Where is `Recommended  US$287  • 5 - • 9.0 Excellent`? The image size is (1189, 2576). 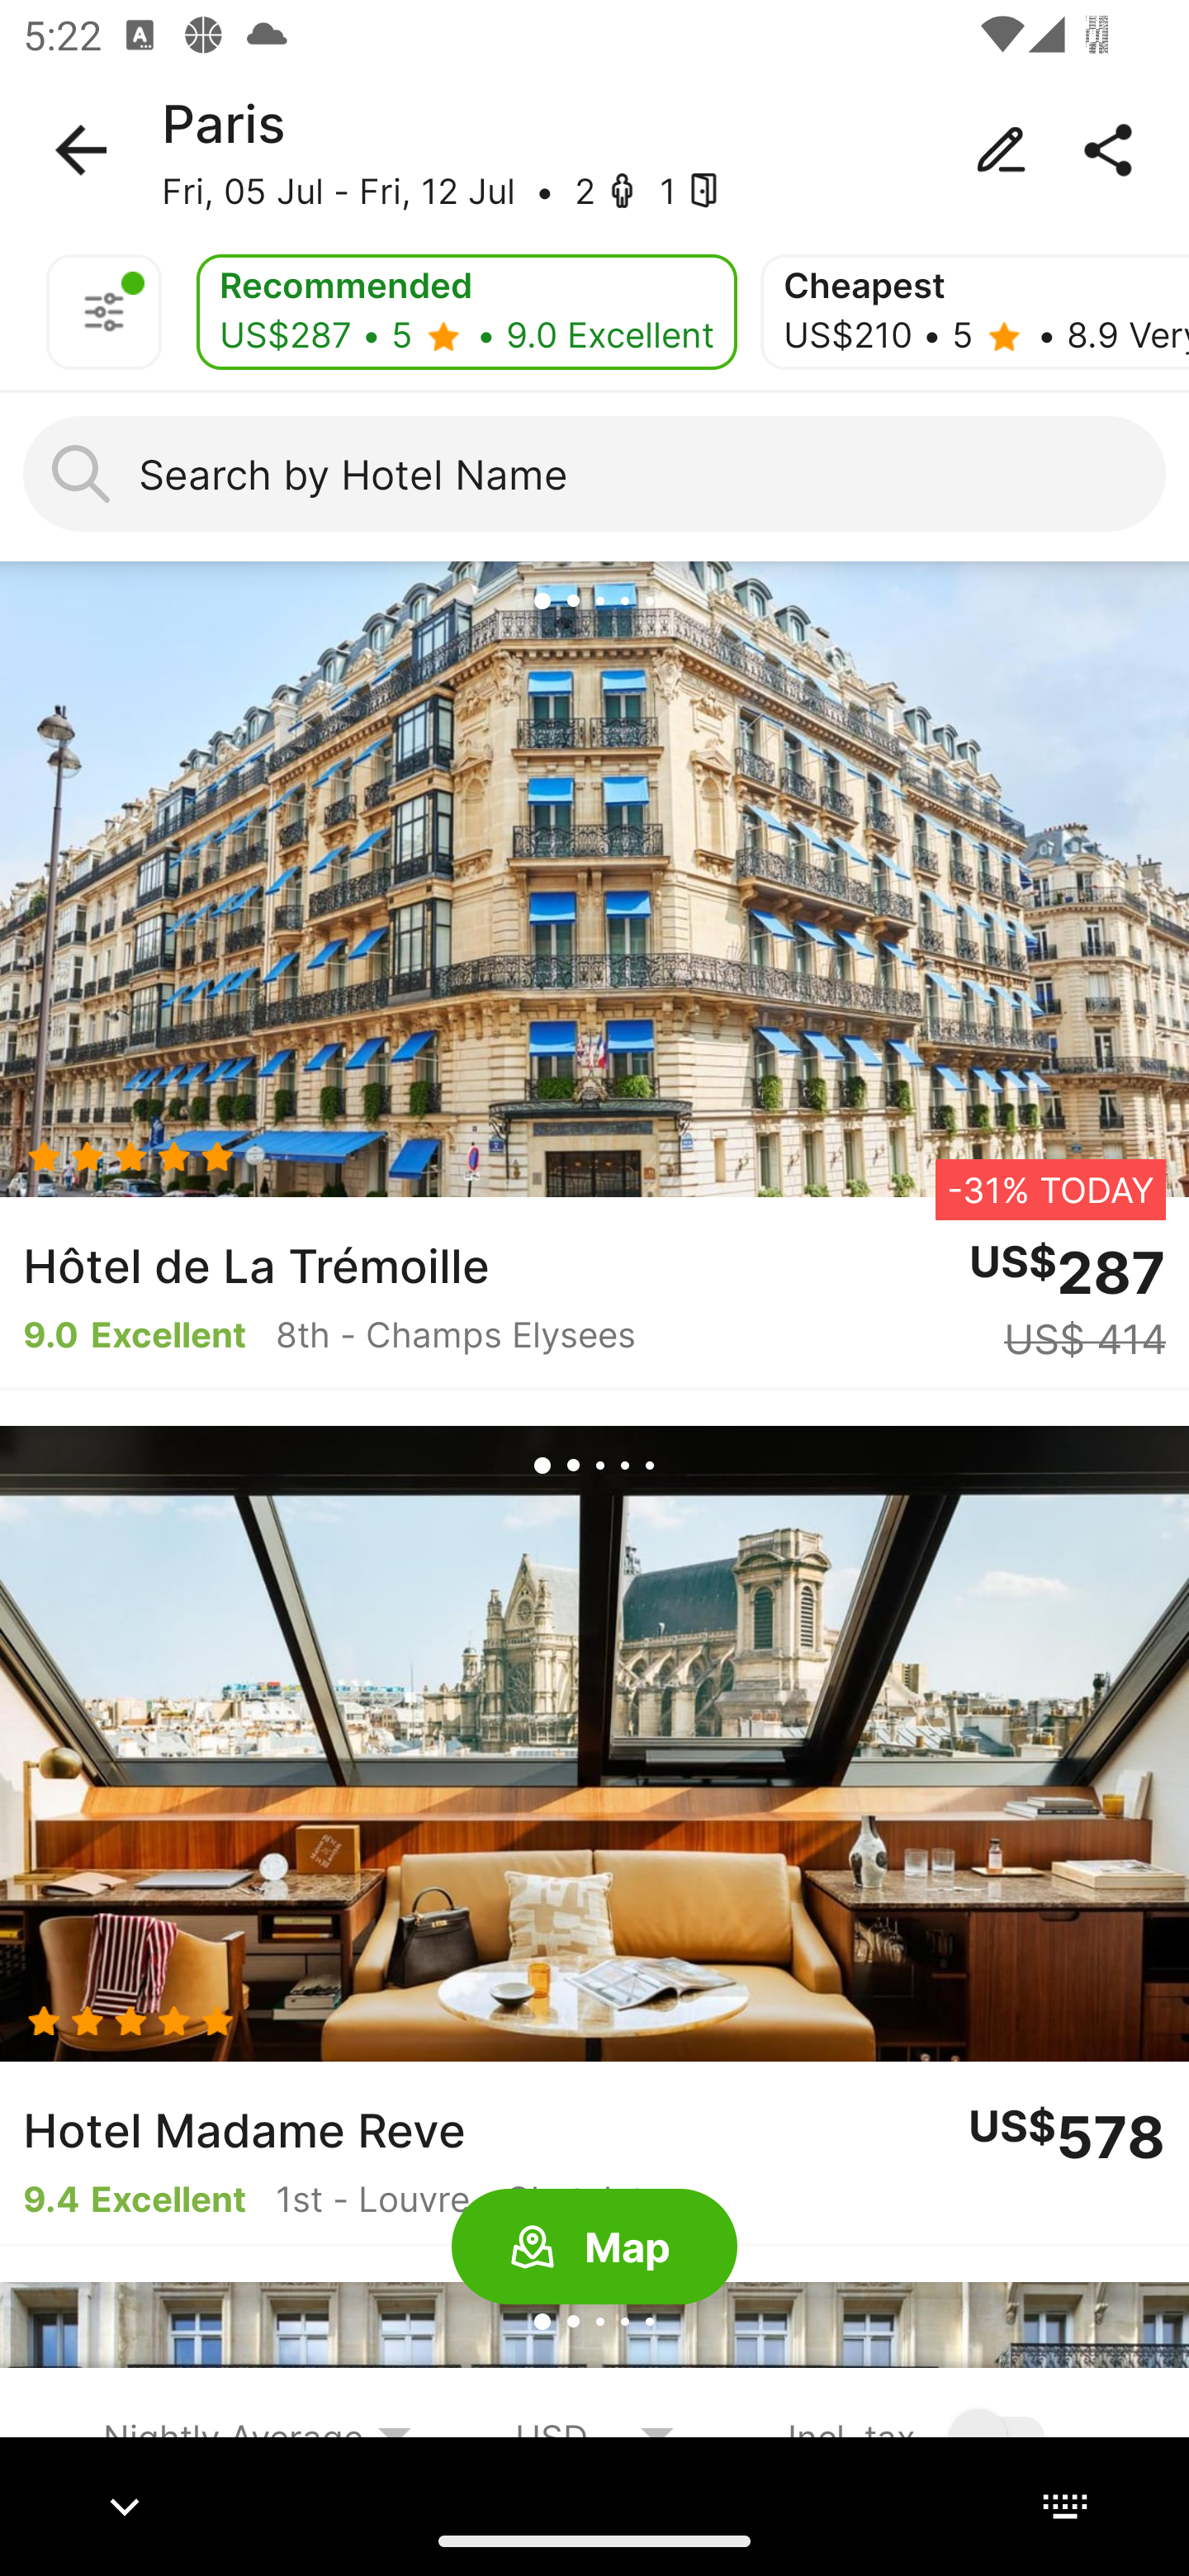 Recommended  US$287  • 5 - • 9.0 Excellent is located at coordinates (466, 312).